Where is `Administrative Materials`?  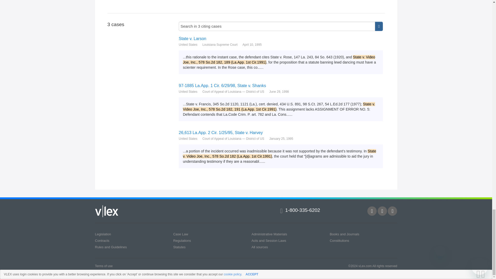 Administrative Materials is located at coordinates (269, 234).